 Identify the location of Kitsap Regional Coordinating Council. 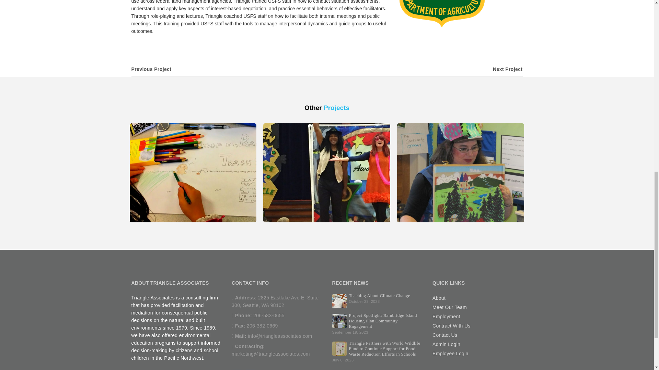
(151, 69).